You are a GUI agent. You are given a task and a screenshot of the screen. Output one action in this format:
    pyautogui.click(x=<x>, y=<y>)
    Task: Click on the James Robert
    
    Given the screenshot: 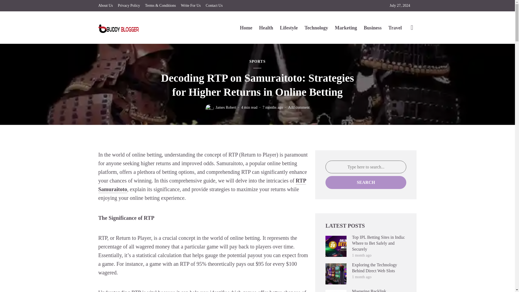 What is the action you would take?
    pyautogui.click(x=226, y=107)
    